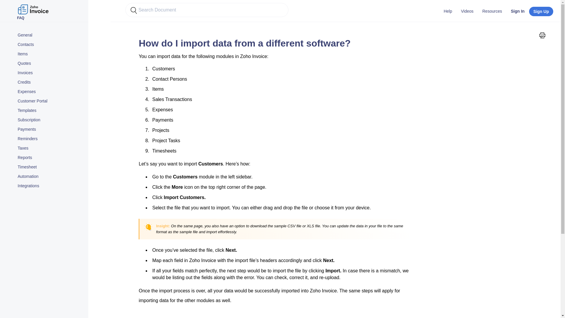  I want to click on Sign Up, so click(541, 11).